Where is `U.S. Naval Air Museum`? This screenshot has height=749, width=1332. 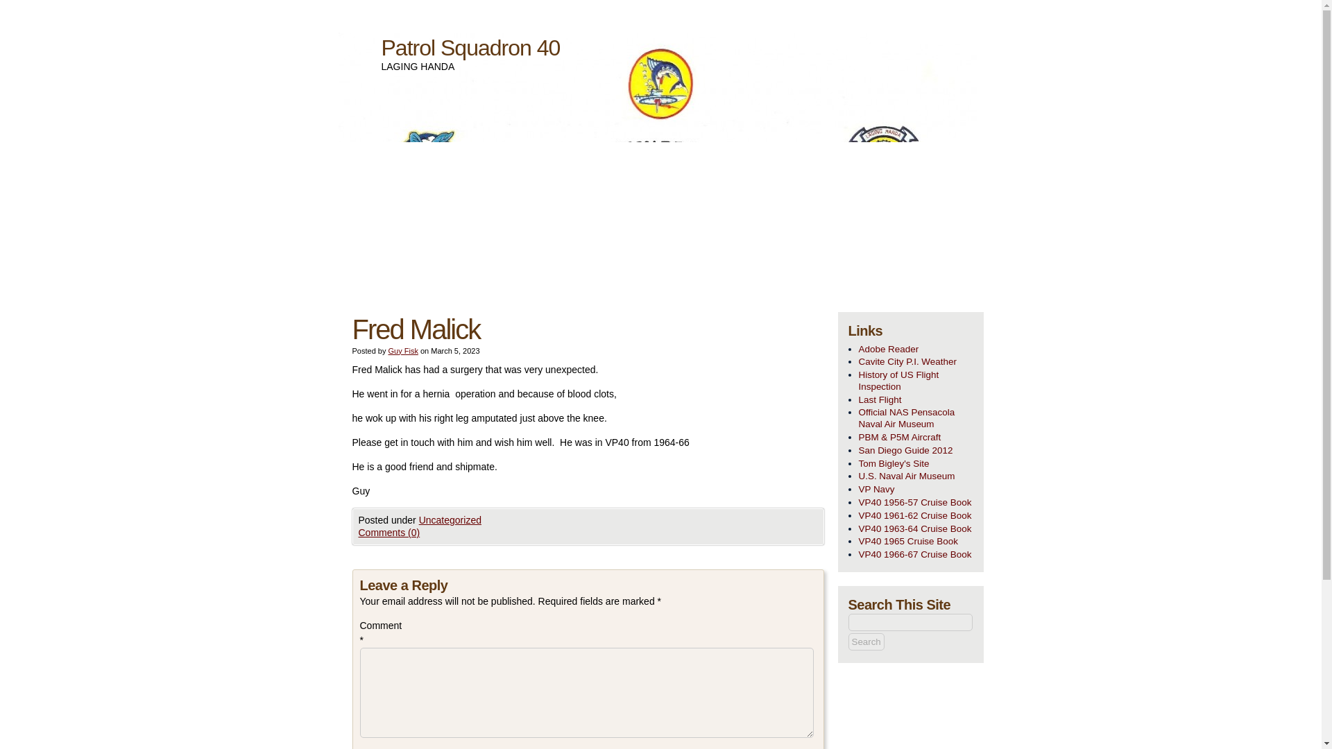 U.S. Naval Air Museum is located at coordinates (916, 476).